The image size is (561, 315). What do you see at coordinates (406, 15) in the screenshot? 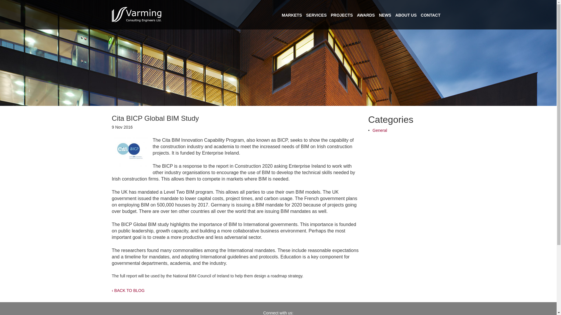
I see `ABOUT US` at bounding box center [406, 15].